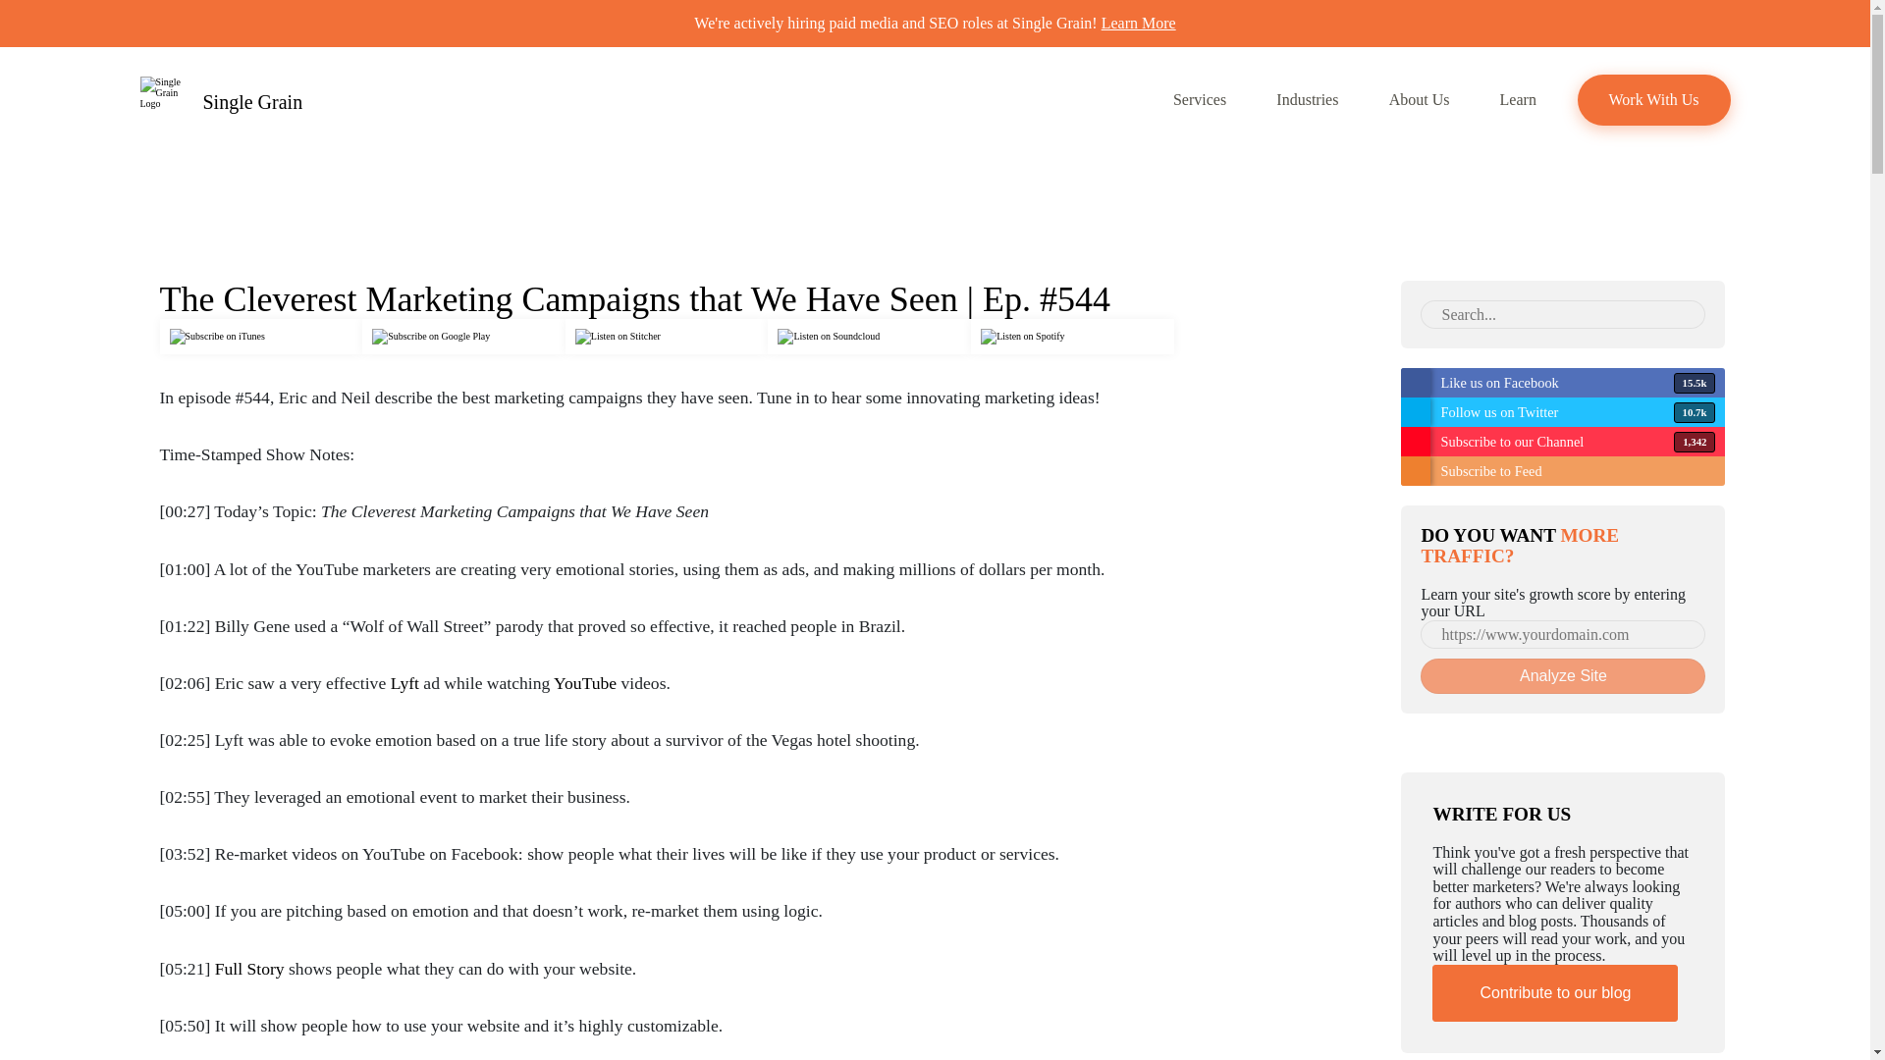  I want to click on About Us, so click(1418, 100).